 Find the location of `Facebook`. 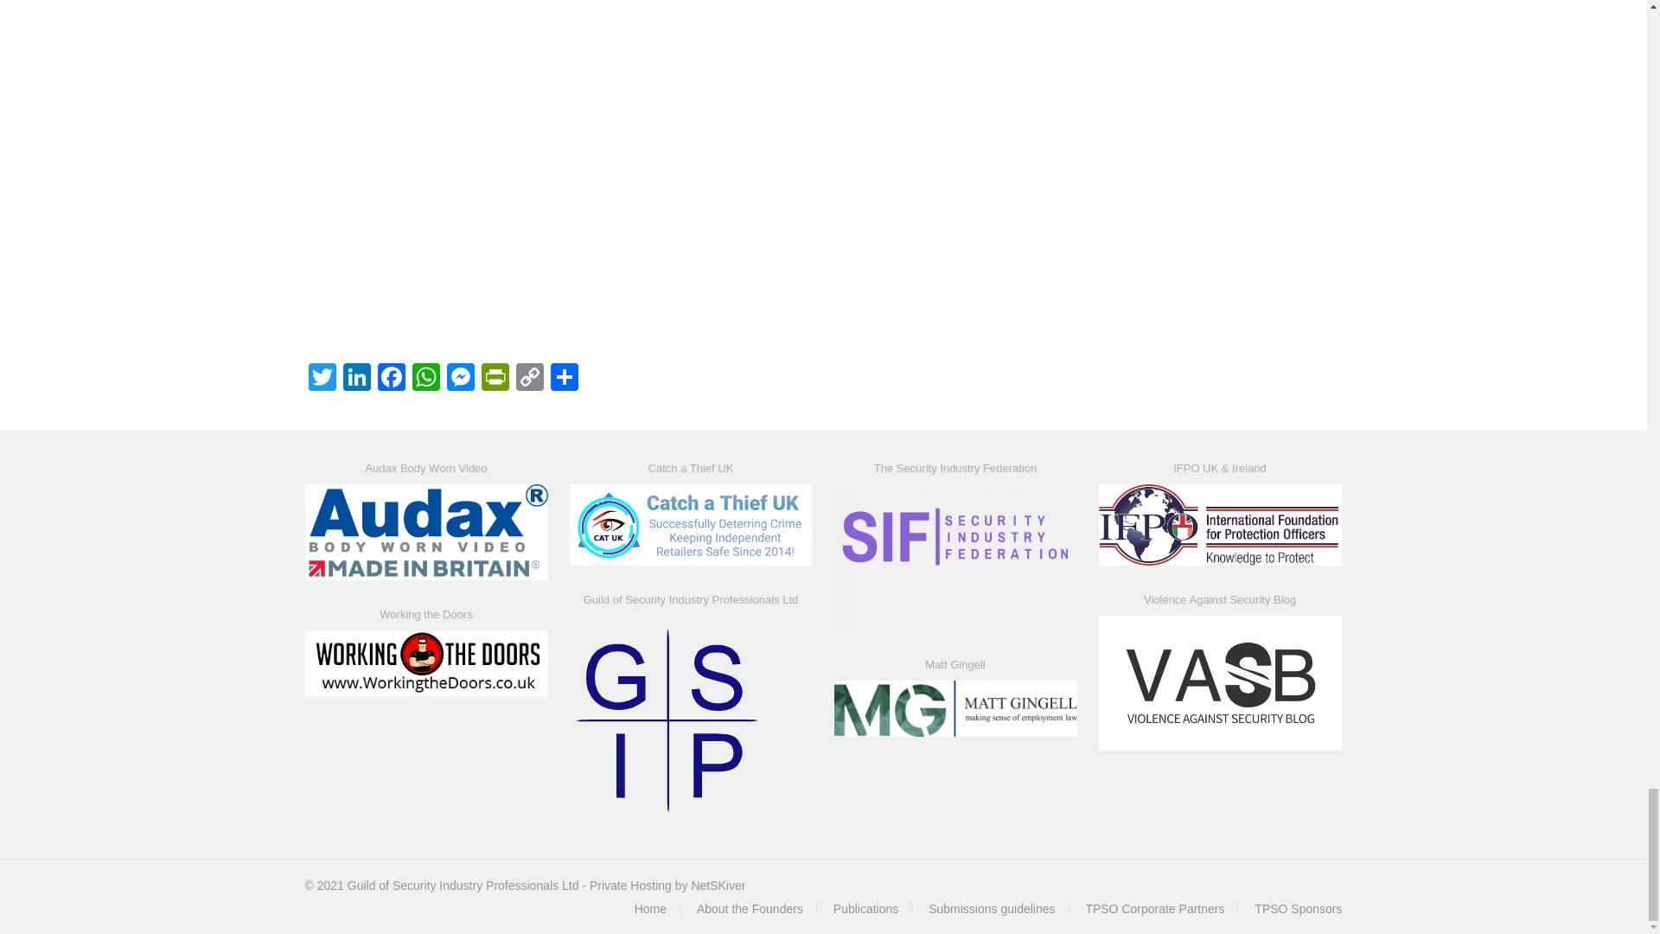

Facebook is located at coordinates (391, 379).